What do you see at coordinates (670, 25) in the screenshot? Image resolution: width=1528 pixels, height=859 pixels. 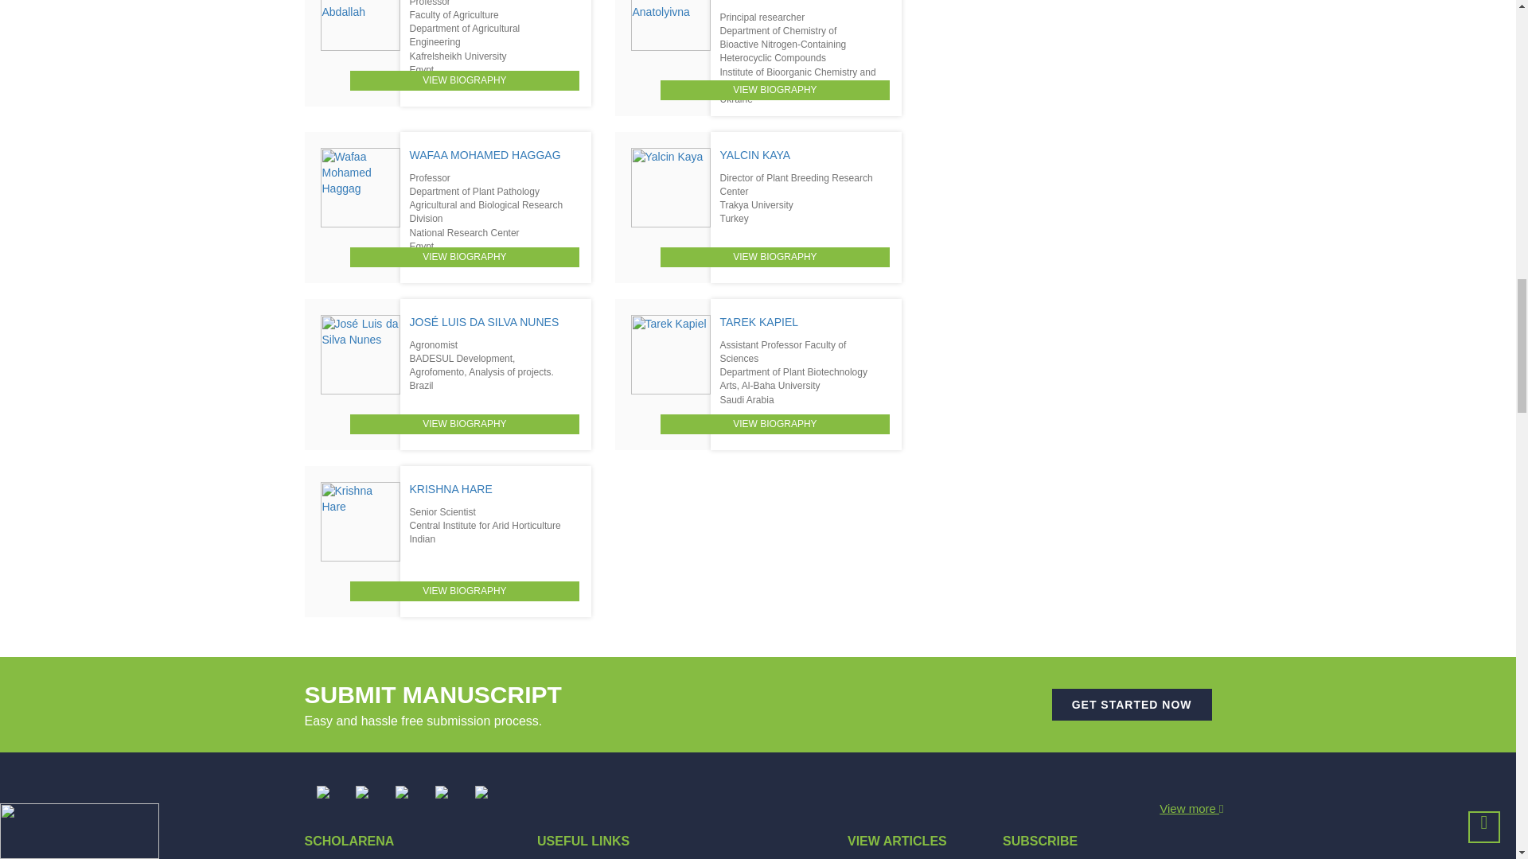 I see ` Tsygankova Victoria Anatolyivna` at bounding box center [670, 25].